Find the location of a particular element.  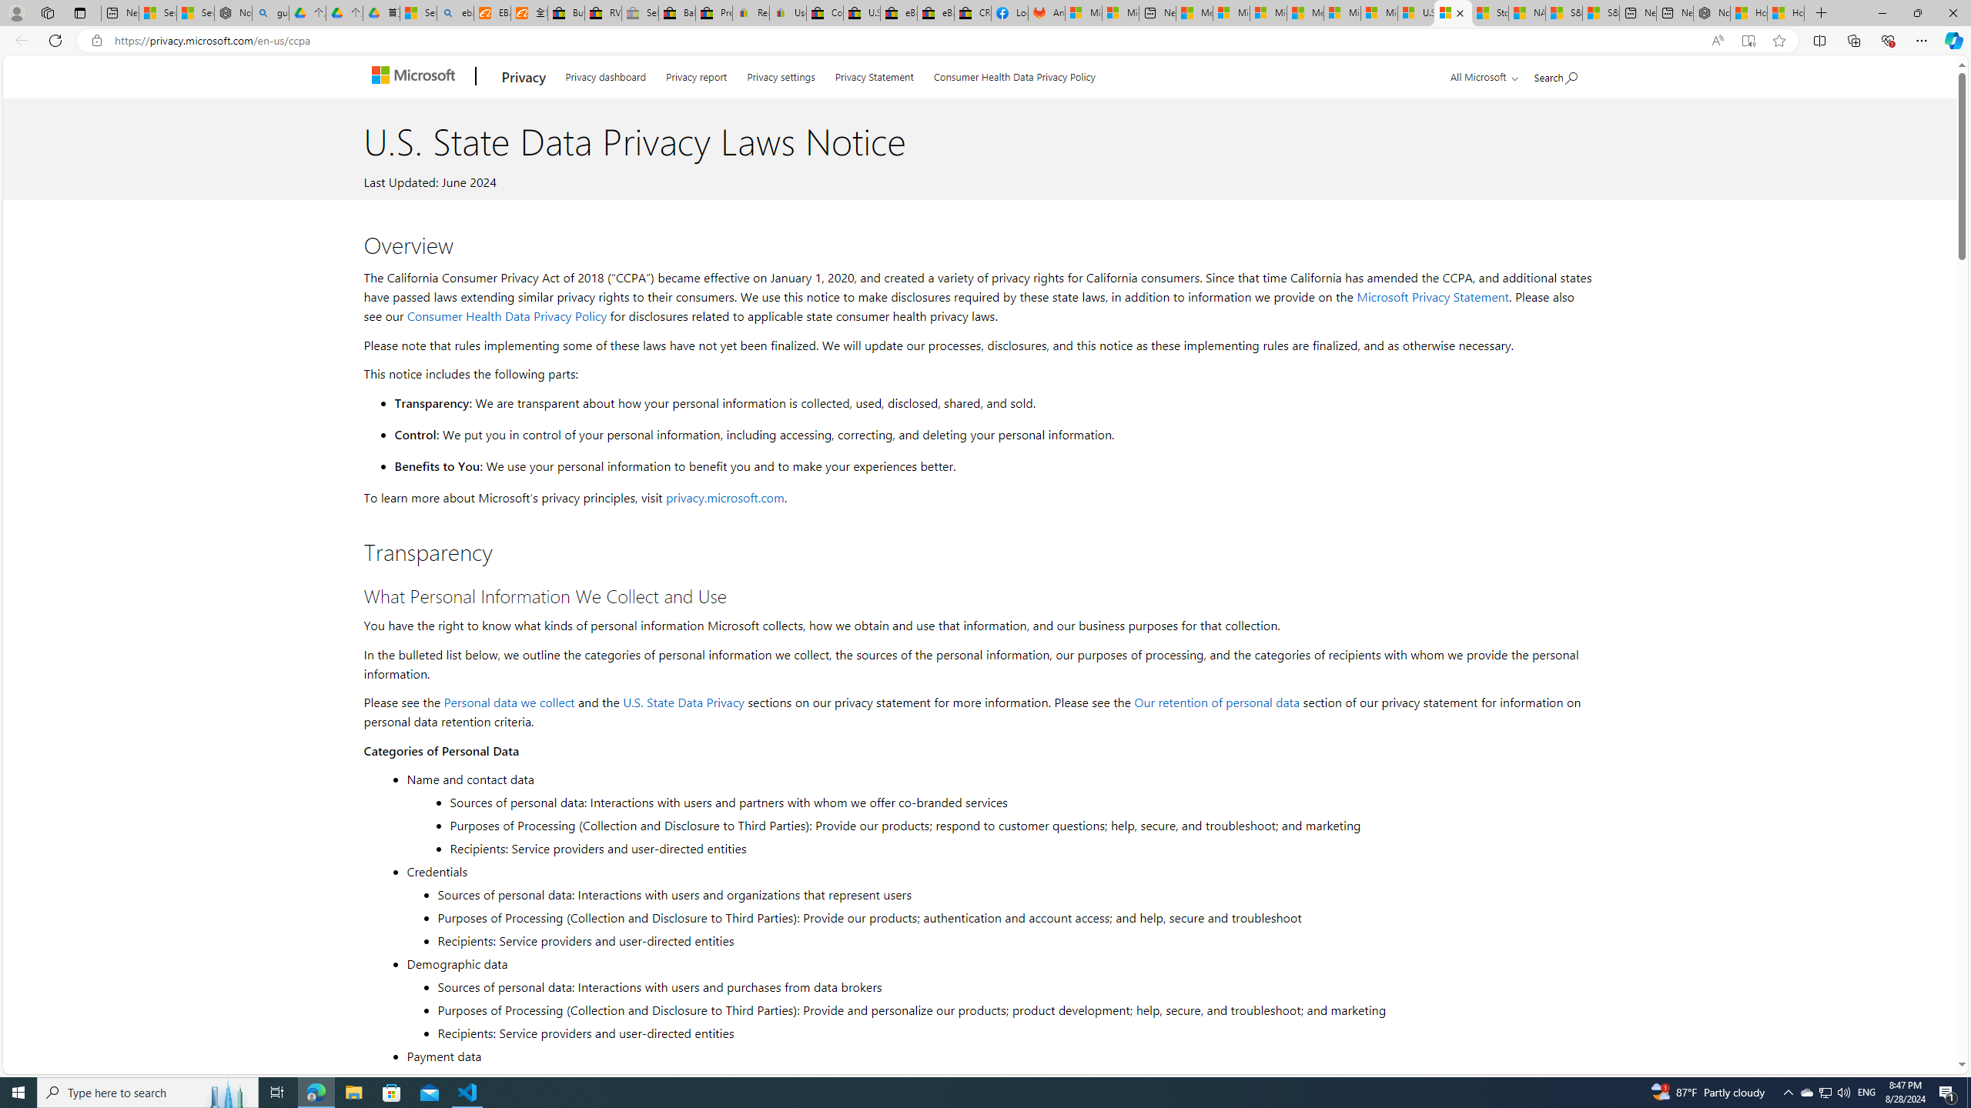

Payment data is located at coordinates (997, 1056).